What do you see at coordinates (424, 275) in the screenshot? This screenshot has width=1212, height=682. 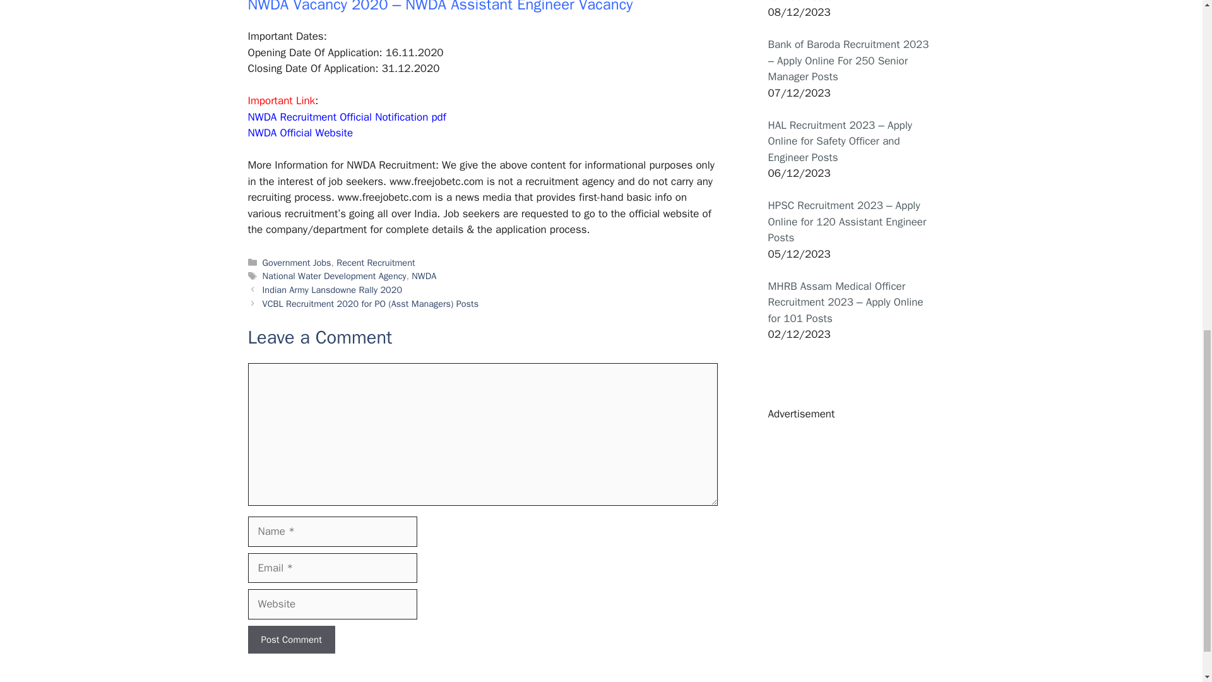 I see `NWDA` at bounding box center [424, 275].